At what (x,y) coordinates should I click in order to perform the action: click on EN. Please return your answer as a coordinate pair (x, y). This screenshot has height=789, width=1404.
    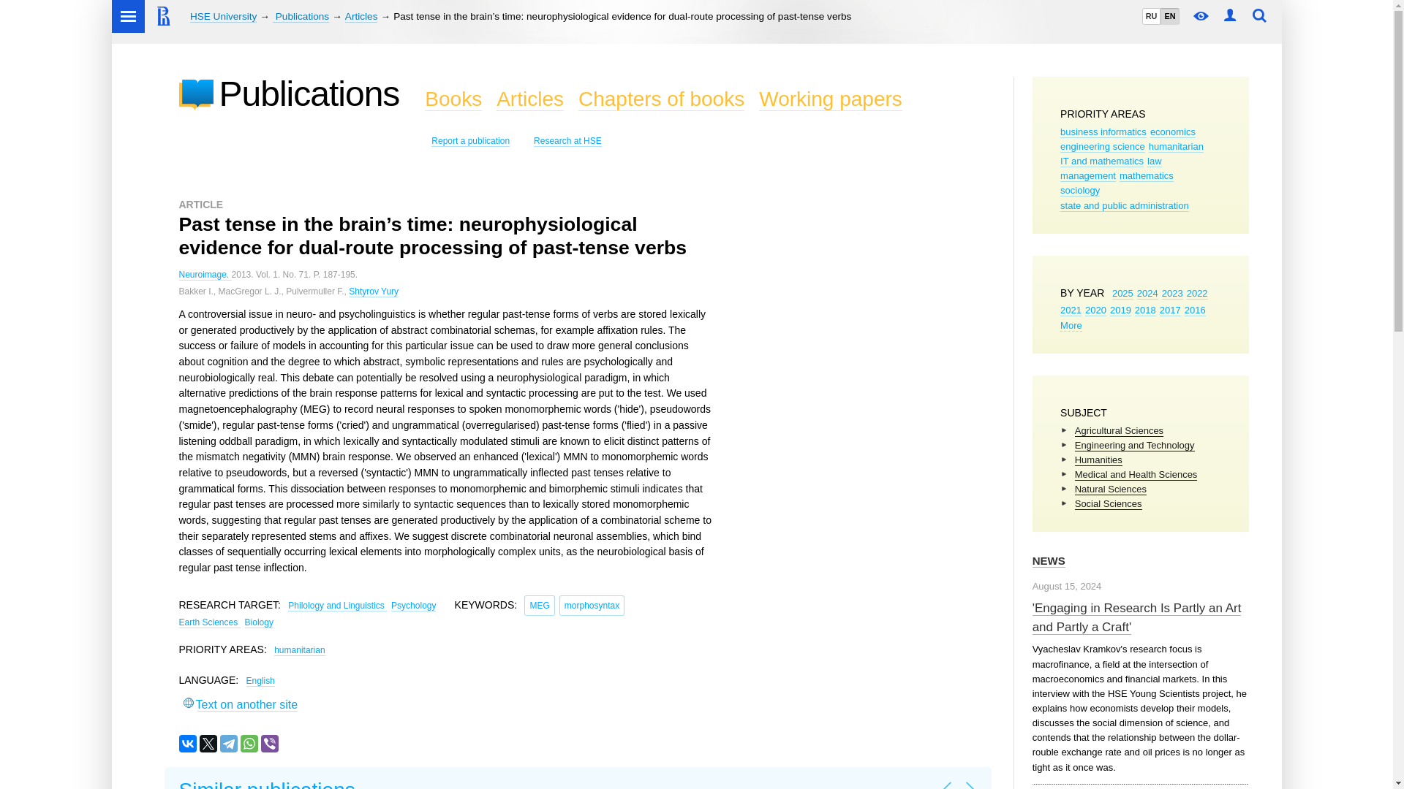
    Looking at the image, I should click on (1169, 16).